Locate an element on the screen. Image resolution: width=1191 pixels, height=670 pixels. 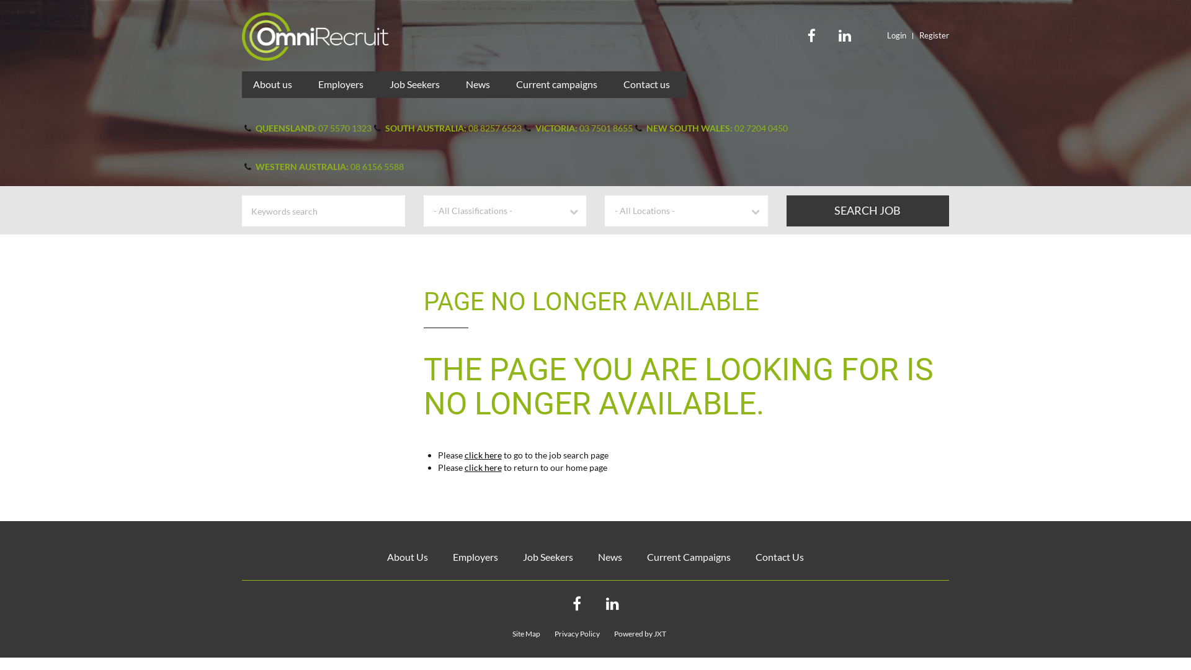
facebook is located at coordinates (811, 33).